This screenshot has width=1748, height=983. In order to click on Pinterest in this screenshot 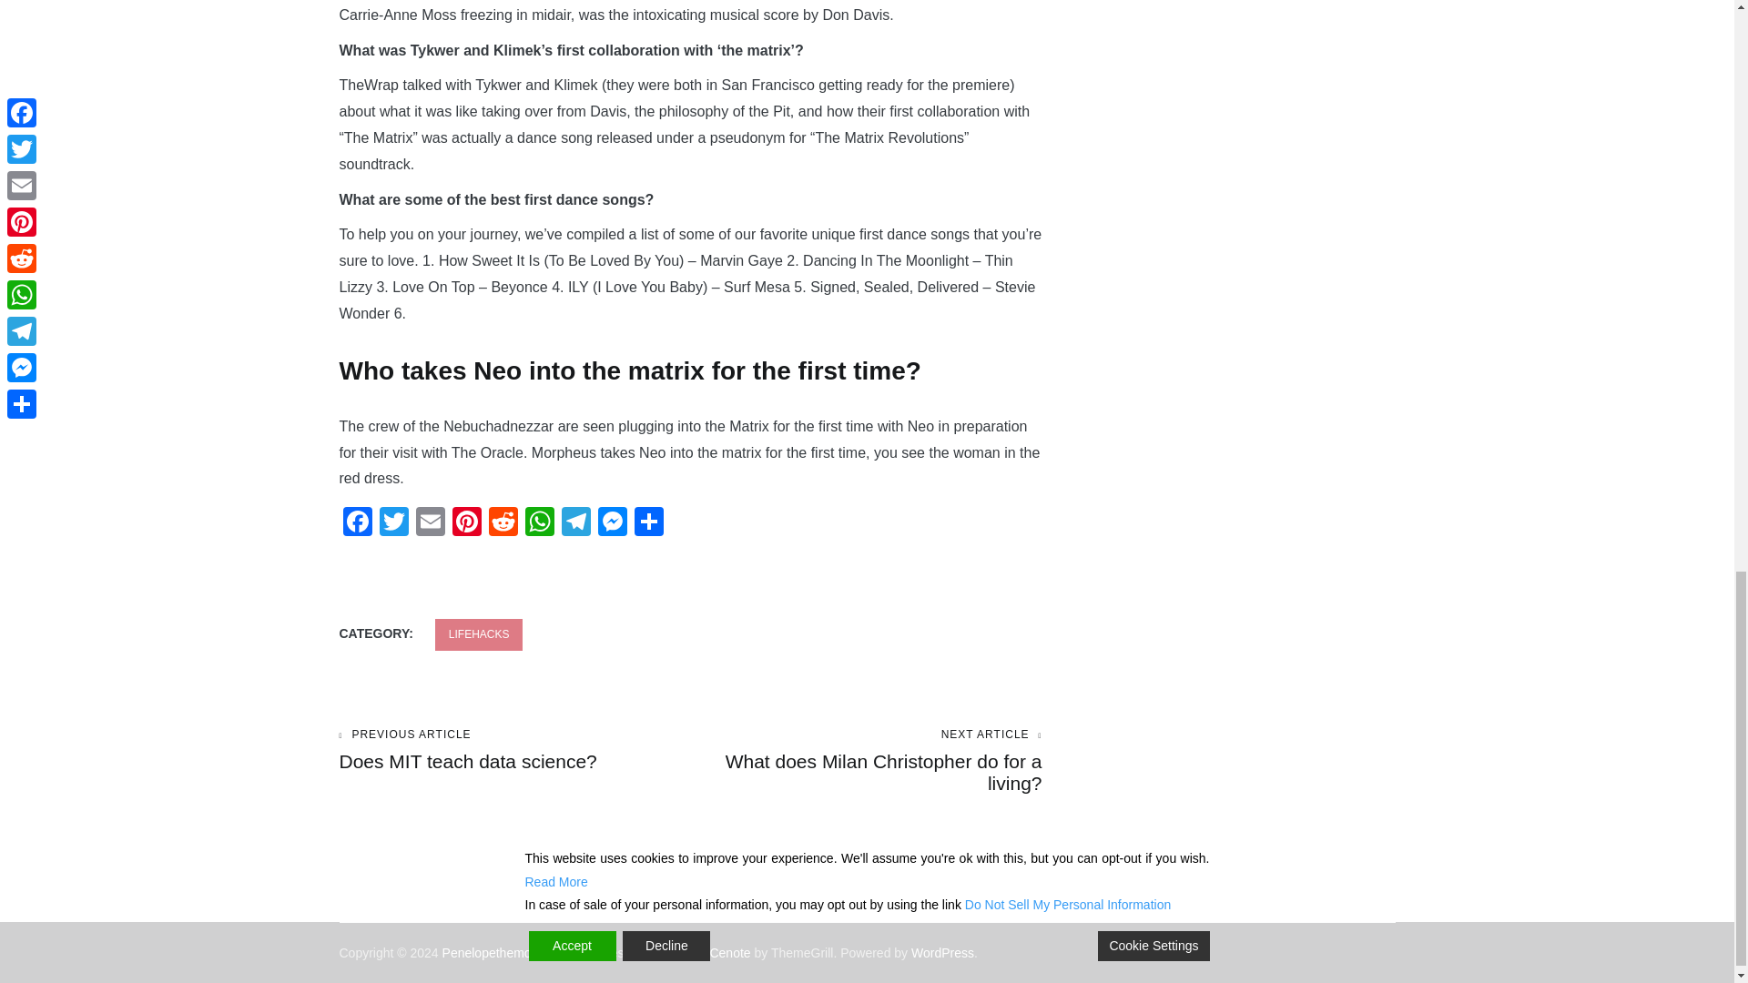, I will do `click(612, 524)`.